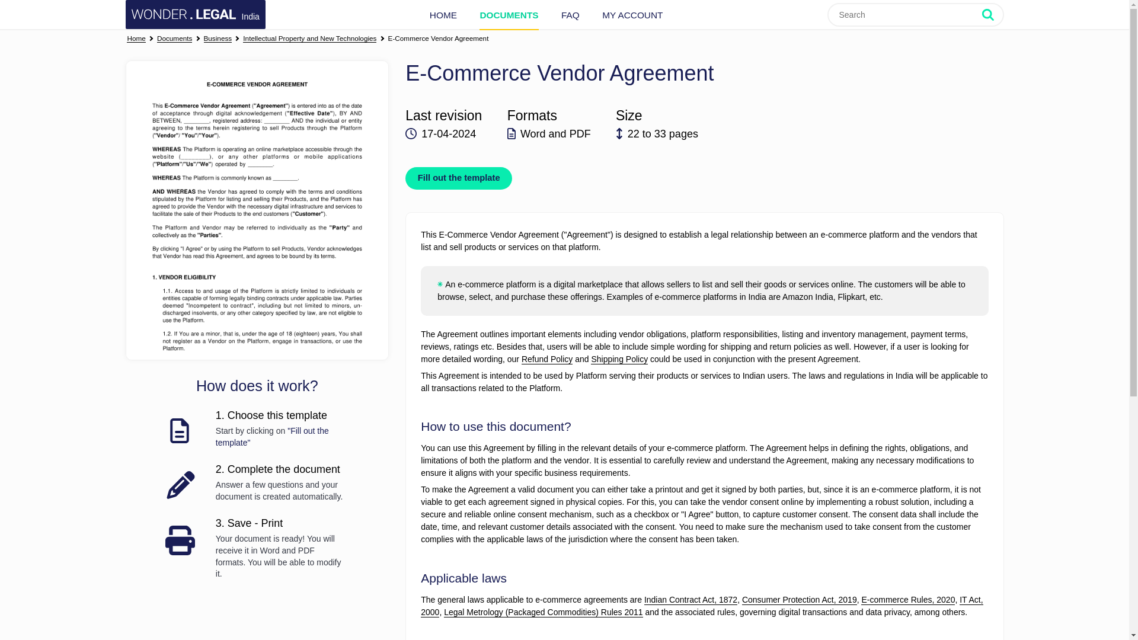  What do you see at coordinates (691, 600) in the screenshot?
I see `Indian Contract Act, 1872` at bounding box center [691, 600].